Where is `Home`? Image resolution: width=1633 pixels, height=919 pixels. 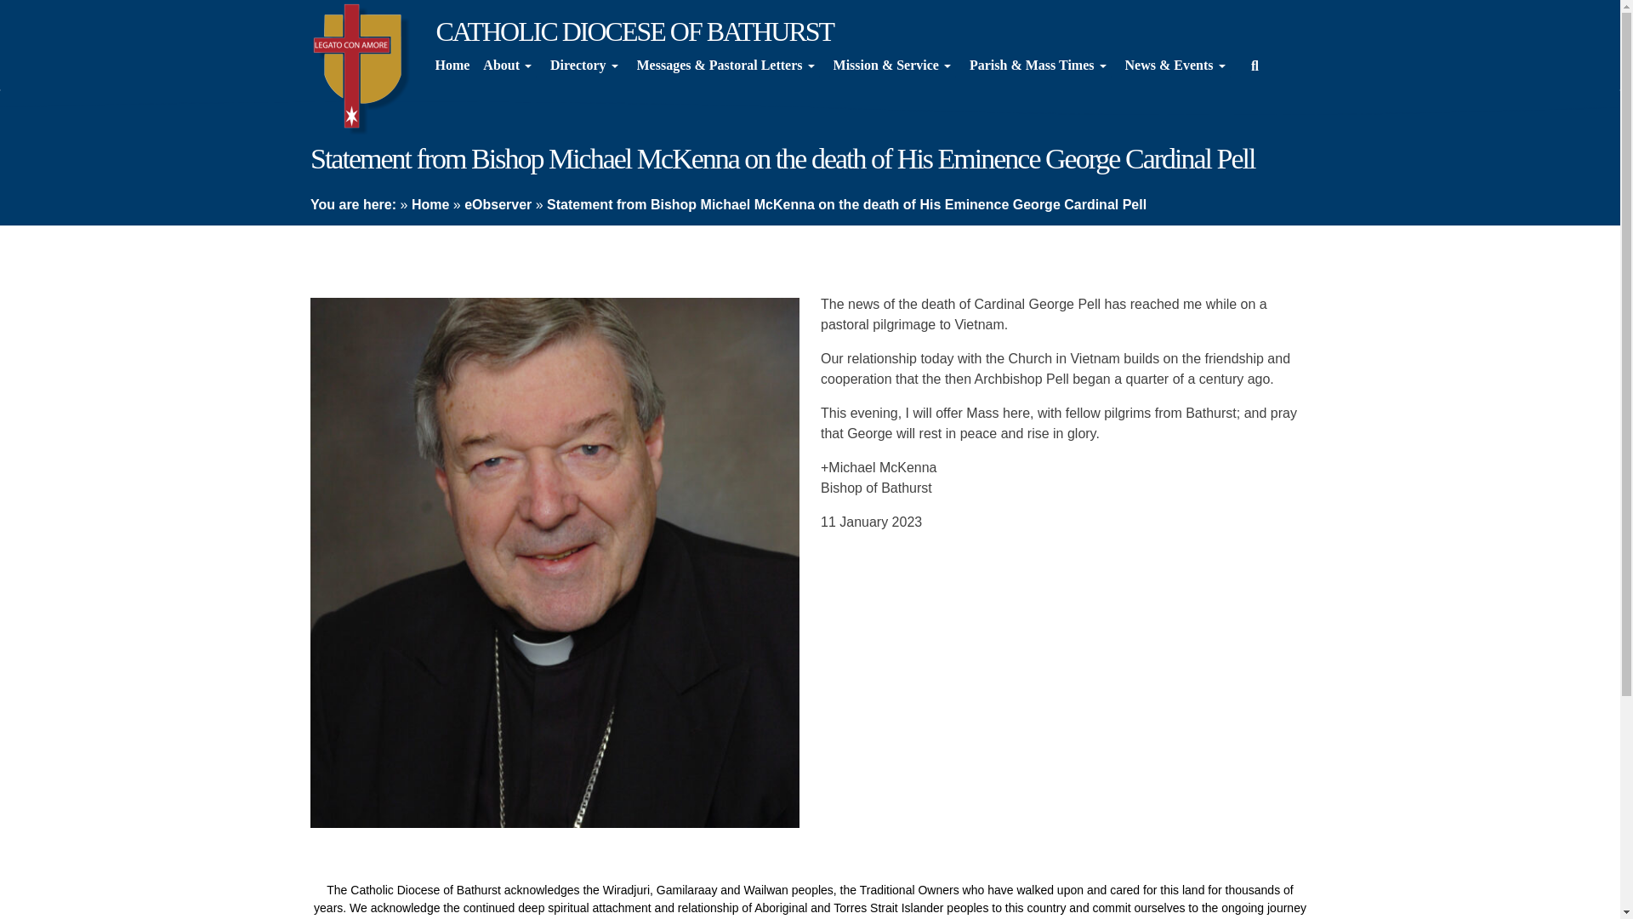 Home is located at coordinates (452, 65).